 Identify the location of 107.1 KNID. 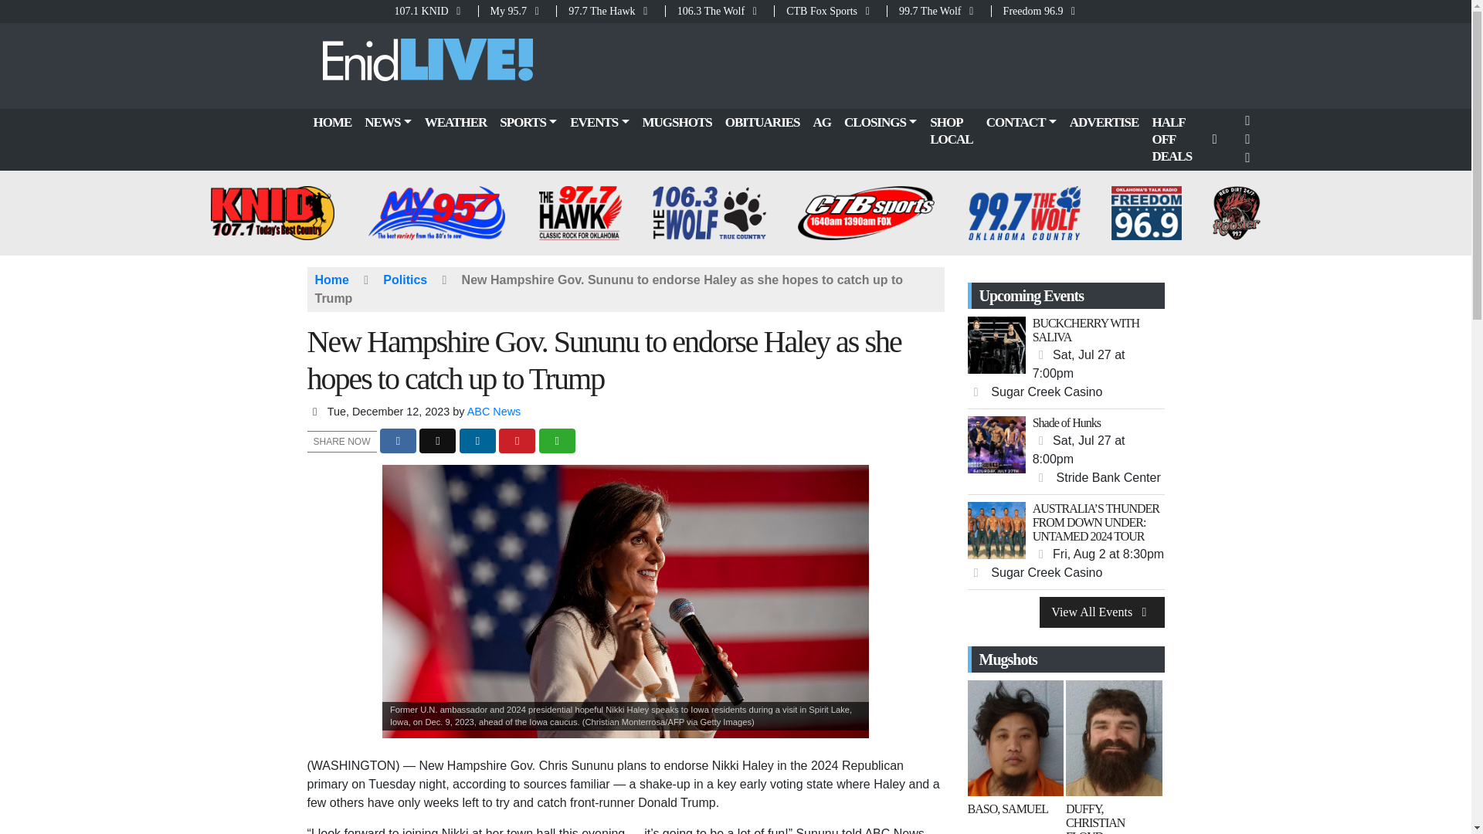
(435, 11).